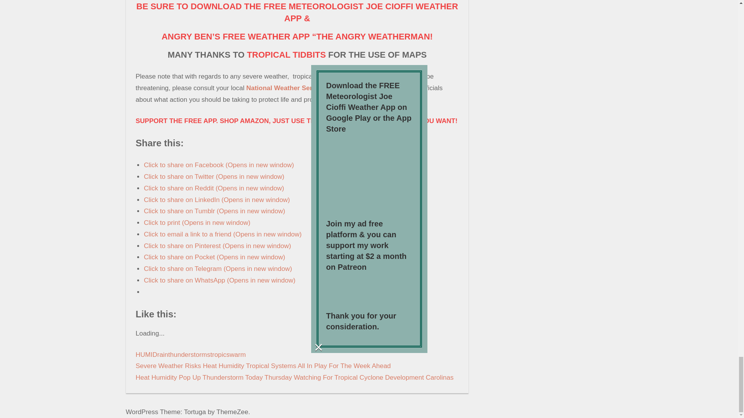 The width and height of the screenshot is (744, 418). What do you see at coordinates (217, 269) in the screenshot?
I see `Click to share on Telegram` at bounding box center [217, 269].